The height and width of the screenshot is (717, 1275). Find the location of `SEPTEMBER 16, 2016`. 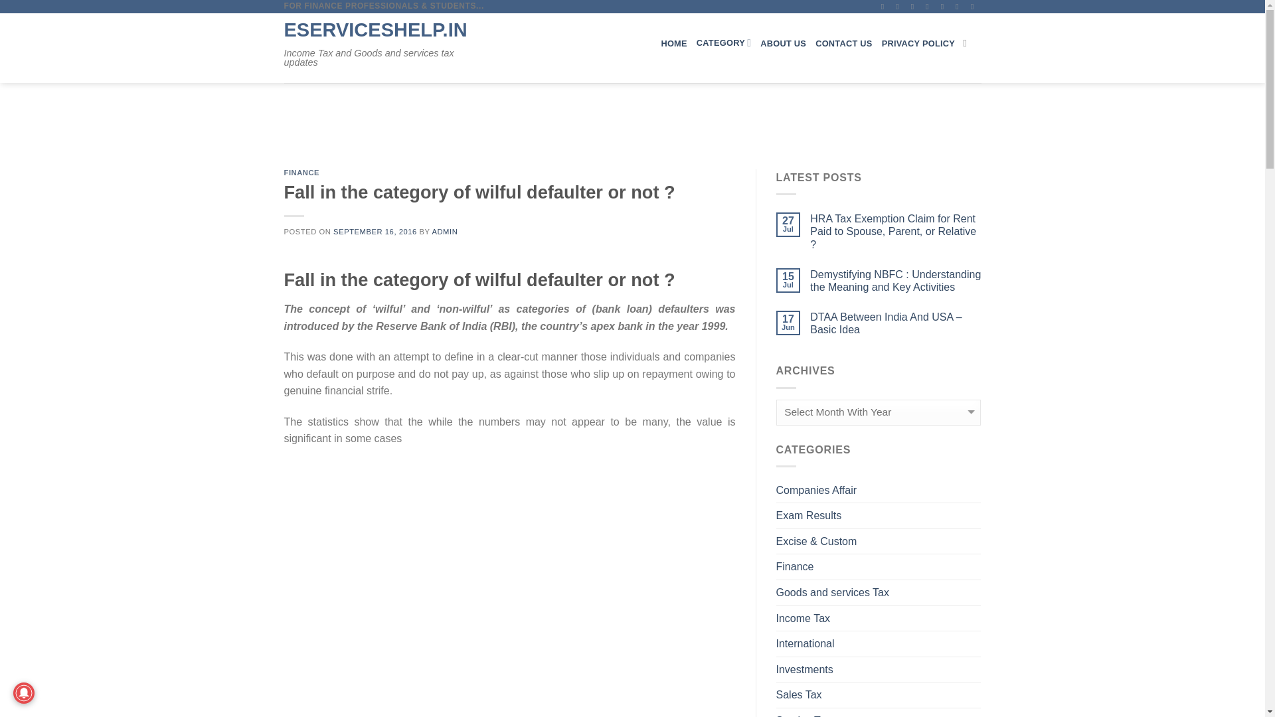

SEPTEMBER 16, 2016 is located at coordinates (375, 232).